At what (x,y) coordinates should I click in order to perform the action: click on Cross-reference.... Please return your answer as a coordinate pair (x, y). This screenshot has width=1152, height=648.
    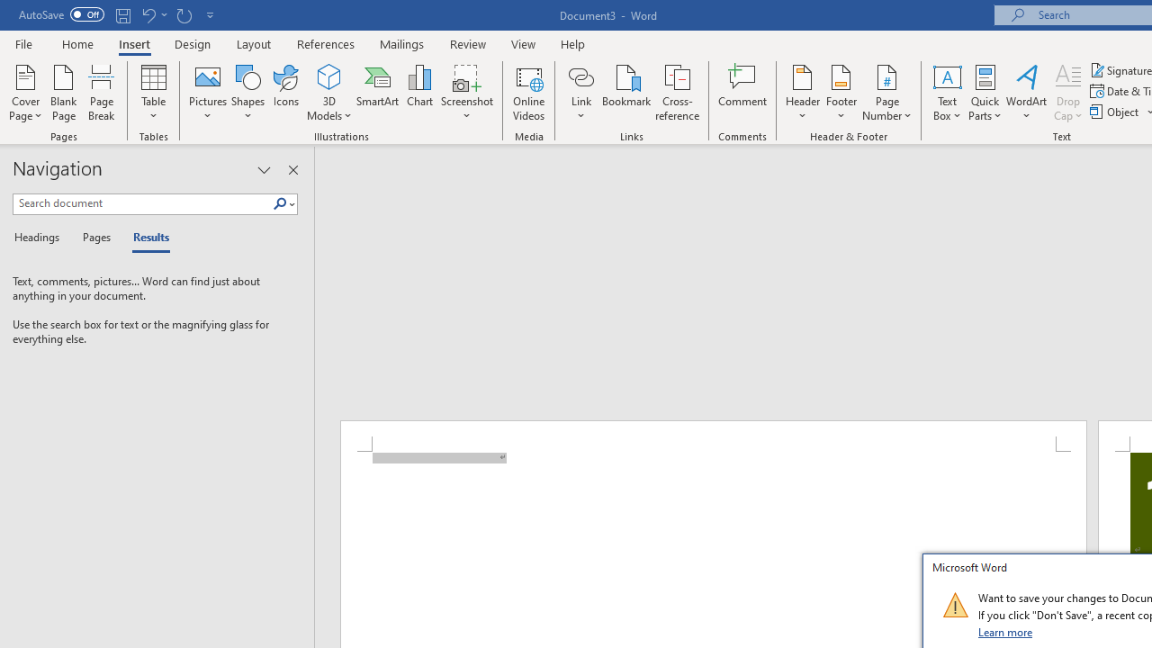
    Looking at the image, I should click on (677, 92).